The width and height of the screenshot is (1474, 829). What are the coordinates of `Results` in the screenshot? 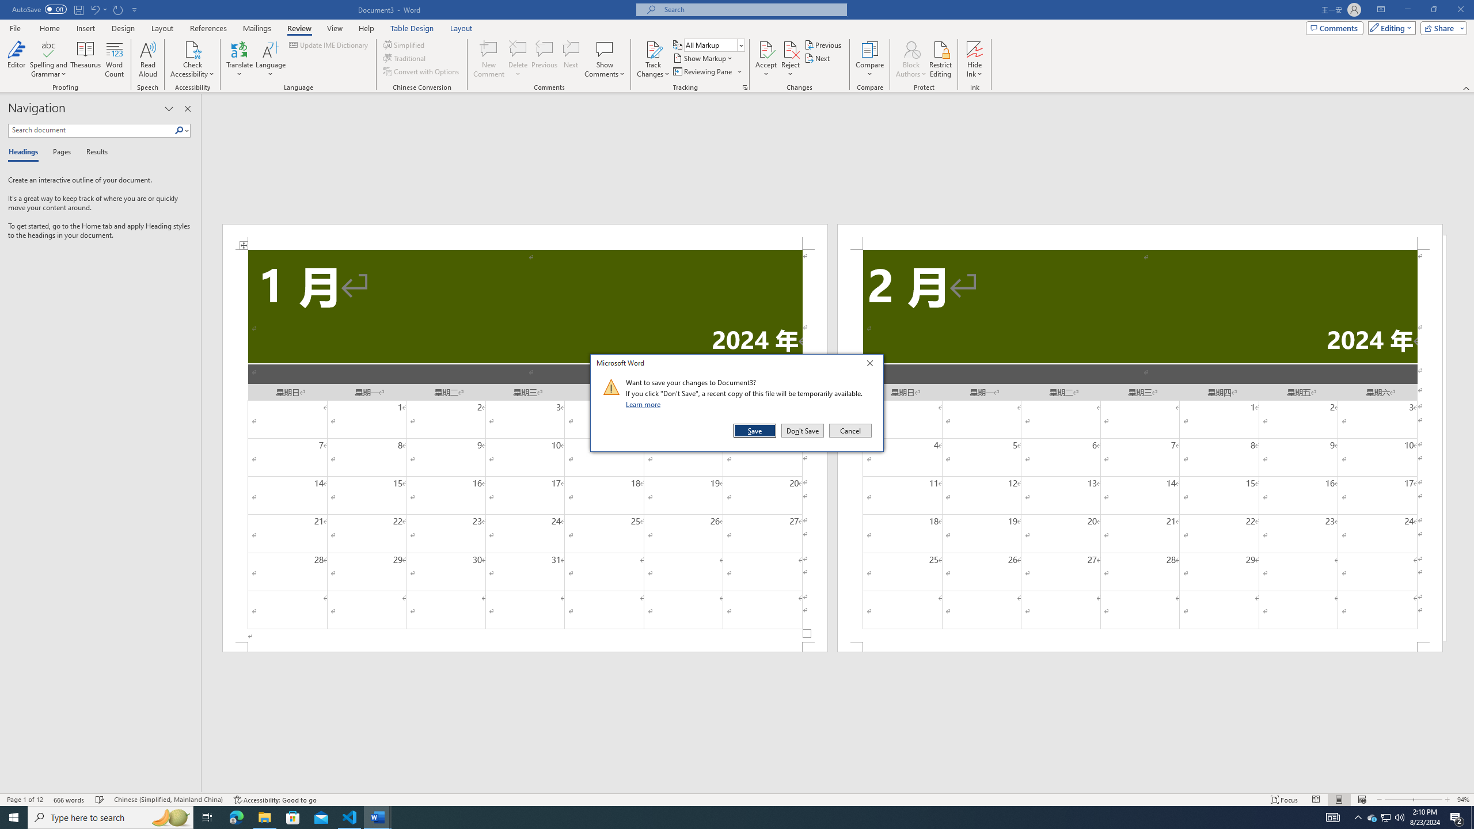 It's located at (93, 153).